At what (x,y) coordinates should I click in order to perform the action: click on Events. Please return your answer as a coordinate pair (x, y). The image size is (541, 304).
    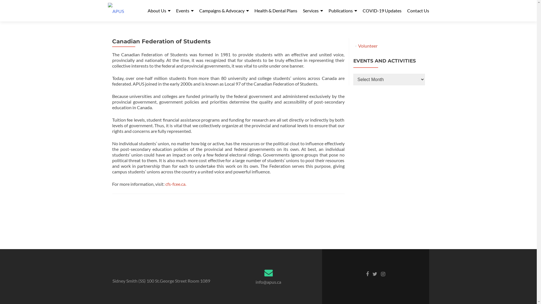
    Looking at the image, I should click on (185, 11).